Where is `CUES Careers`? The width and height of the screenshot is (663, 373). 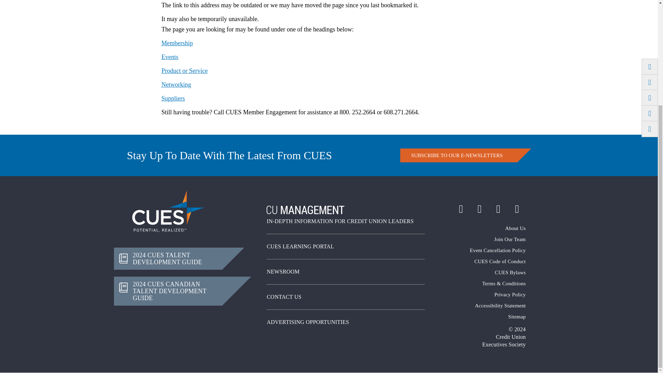 CUES Careers is located at coordinates (480, 239).